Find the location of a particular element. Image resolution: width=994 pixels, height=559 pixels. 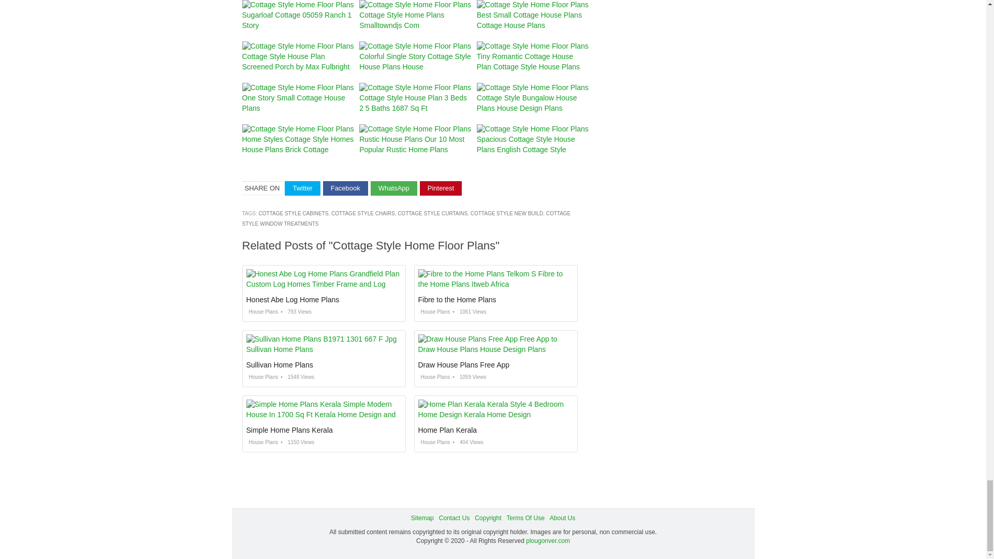

Twitter is located at coordinates (302, 188).